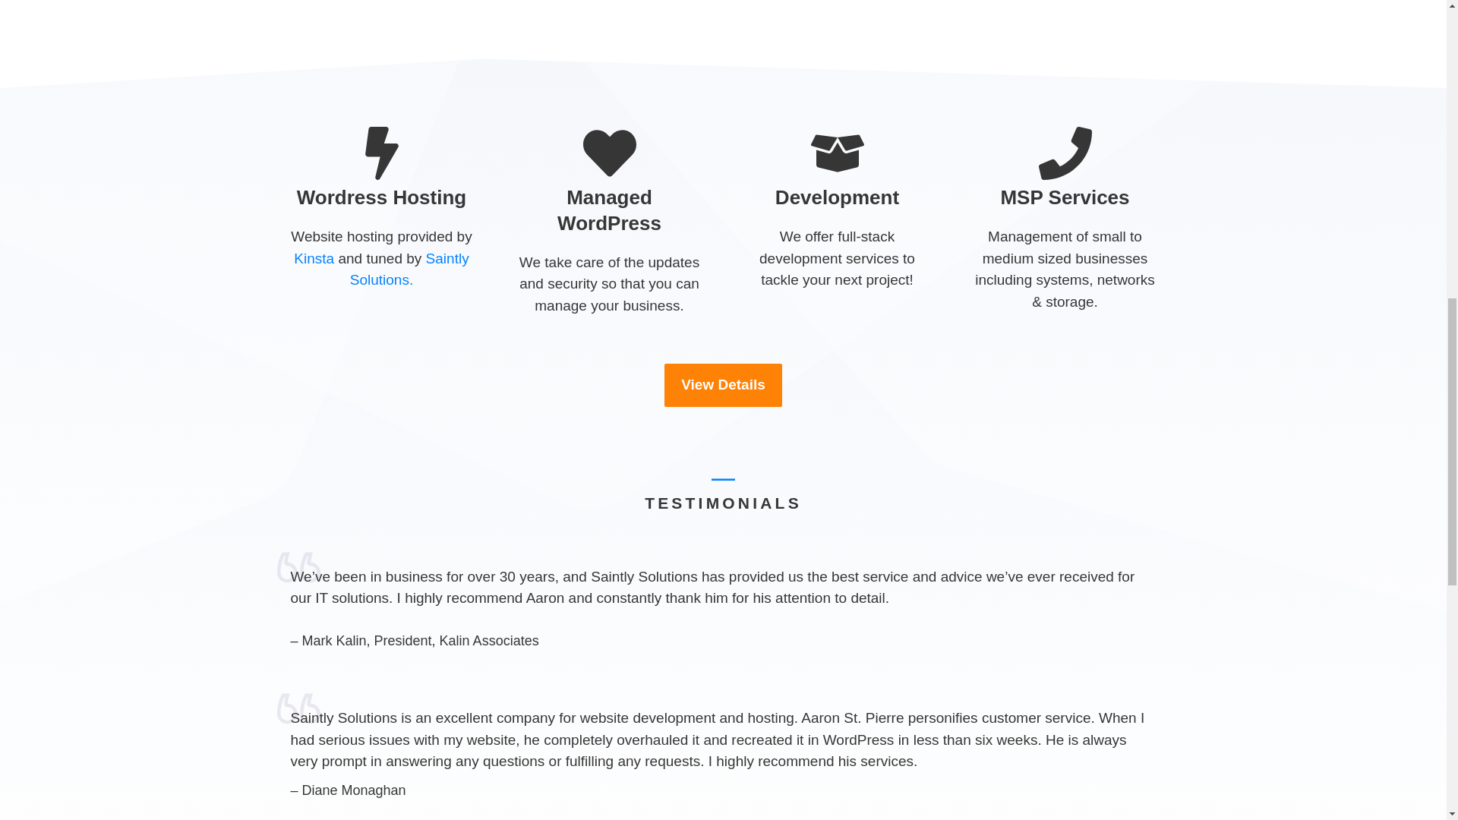  Describe the element at coordinates (409, 270) in the screenshot. I see `Saintly Solutions.` at that location.